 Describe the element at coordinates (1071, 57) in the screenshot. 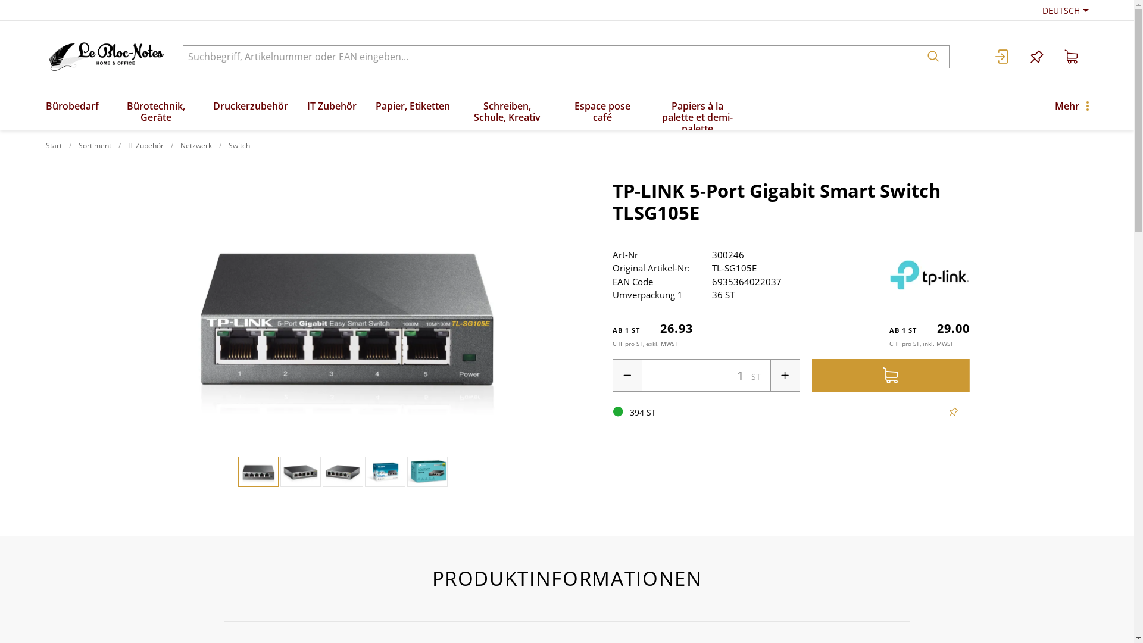

I see `Warenkorb` at that location.